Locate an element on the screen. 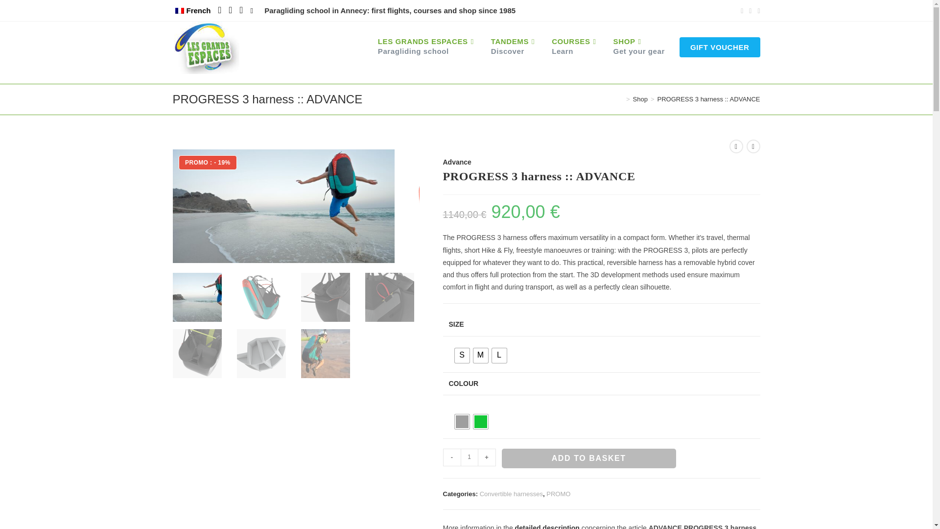 This screenshot has width=940, height=529. customer center is located at coordinates (639, 46).